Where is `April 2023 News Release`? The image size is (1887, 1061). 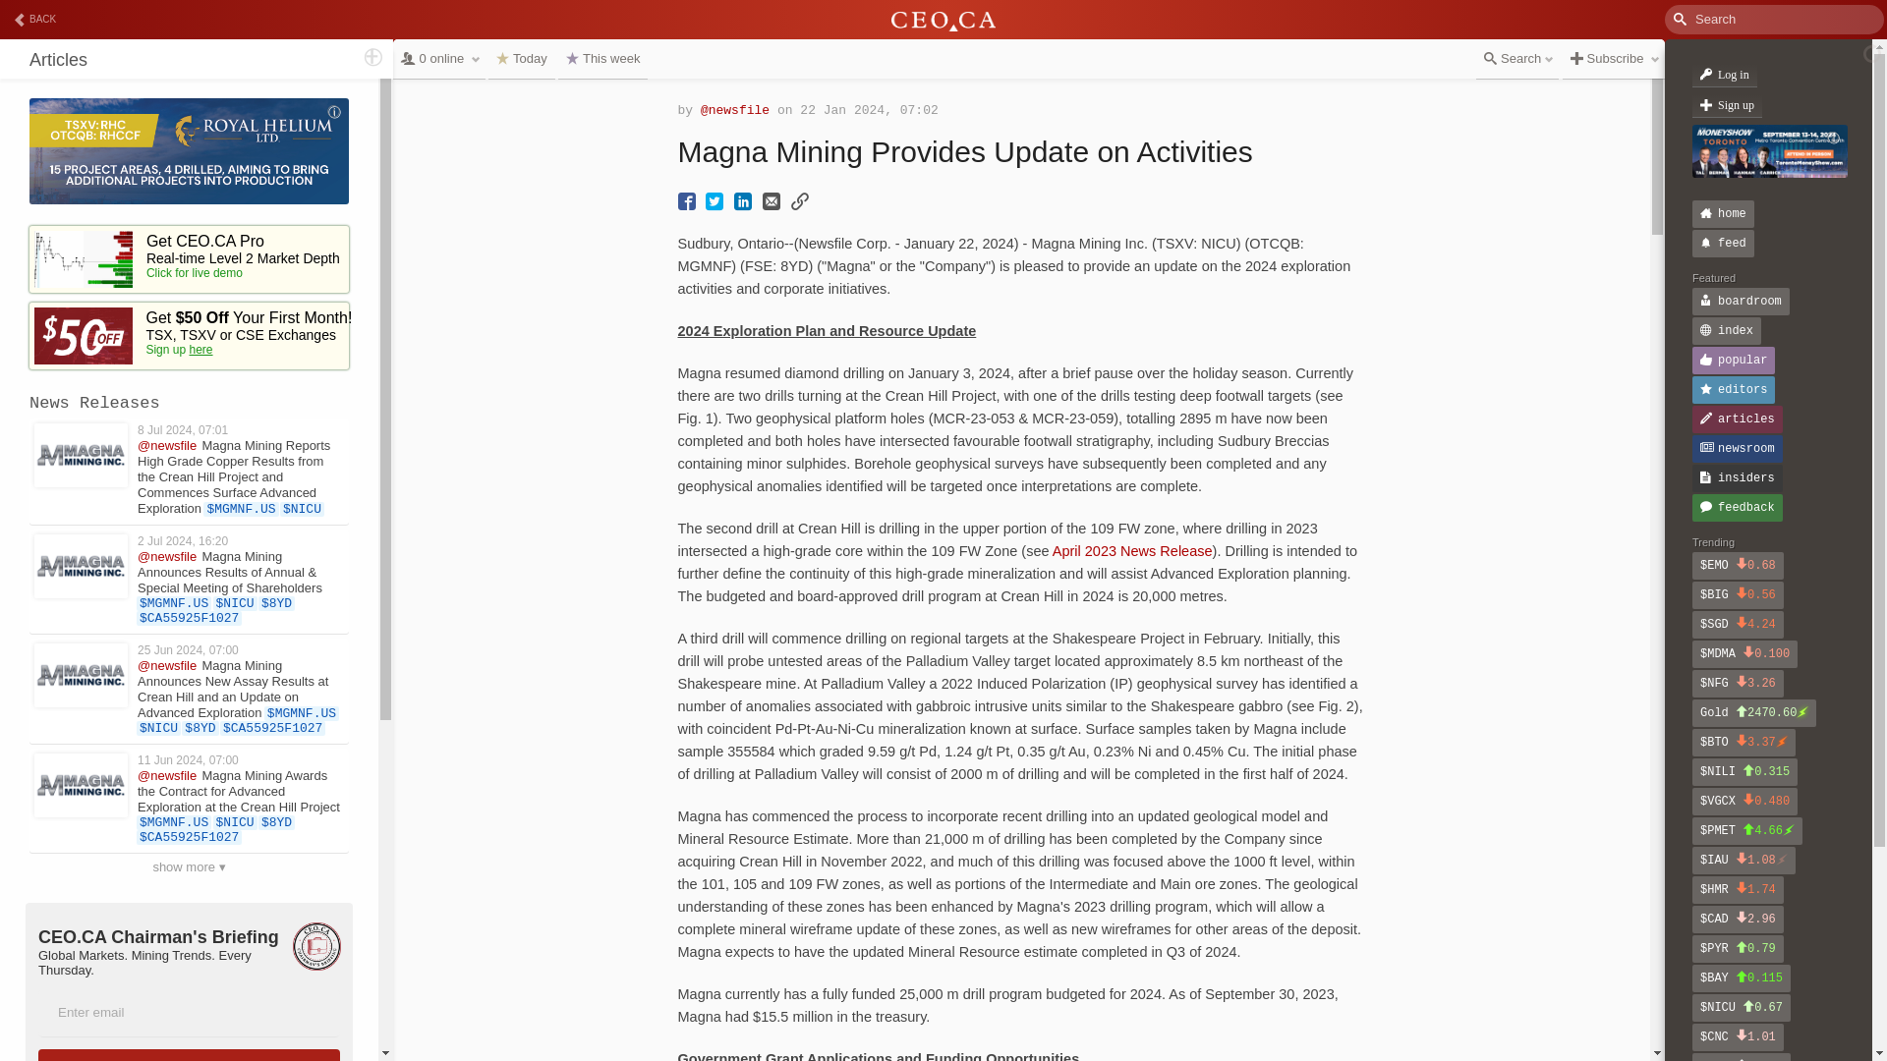
April 2023 News Release is located at coordinates (1132, 550).